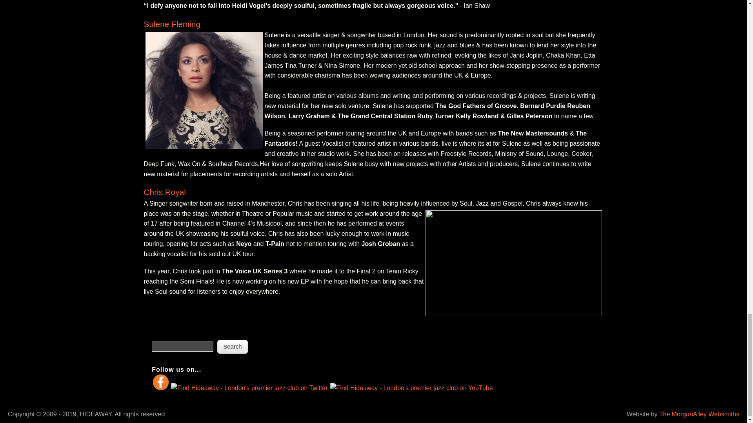  Describe the element at coordinates (161, 382) in the screenshot. I see `Find Hideaway - London's premier jazz club on Facebook` at that location.